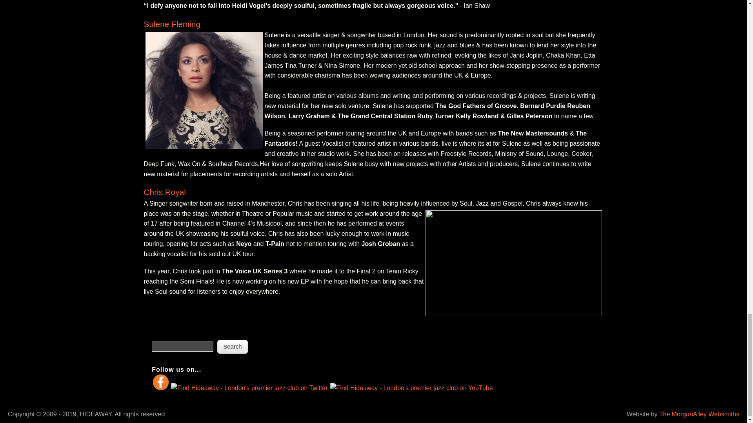  Describe the element at coordinates (161, 382) in the screenshot. I see `Find Hideaway - London's premier jazz club on Facebook` at that location.